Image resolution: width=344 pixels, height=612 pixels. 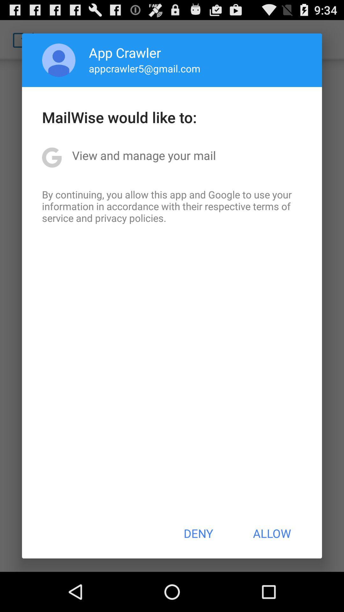 What do you see at coordinates (125, 52) in the screenshot?
I see `choose app crawler item` at bounding box center [125, 52].